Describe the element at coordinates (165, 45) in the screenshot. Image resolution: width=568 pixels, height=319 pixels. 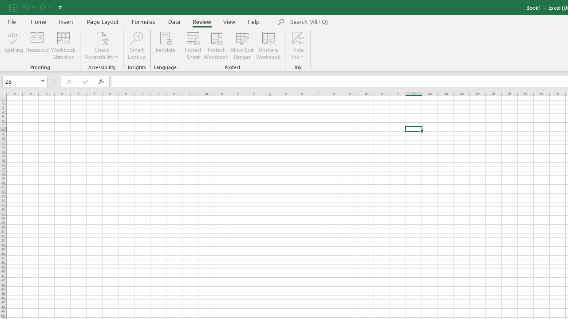
I see `Translate` at that location.